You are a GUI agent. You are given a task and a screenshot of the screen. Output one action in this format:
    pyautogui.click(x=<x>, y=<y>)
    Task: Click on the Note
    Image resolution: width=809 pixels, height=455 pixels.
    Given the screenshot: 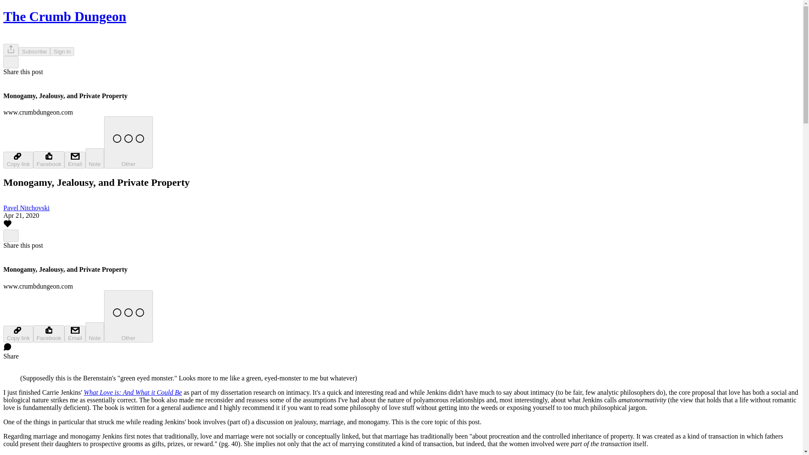 What is the action you would take?
    pyautogui.click(x=95, y=332)
    